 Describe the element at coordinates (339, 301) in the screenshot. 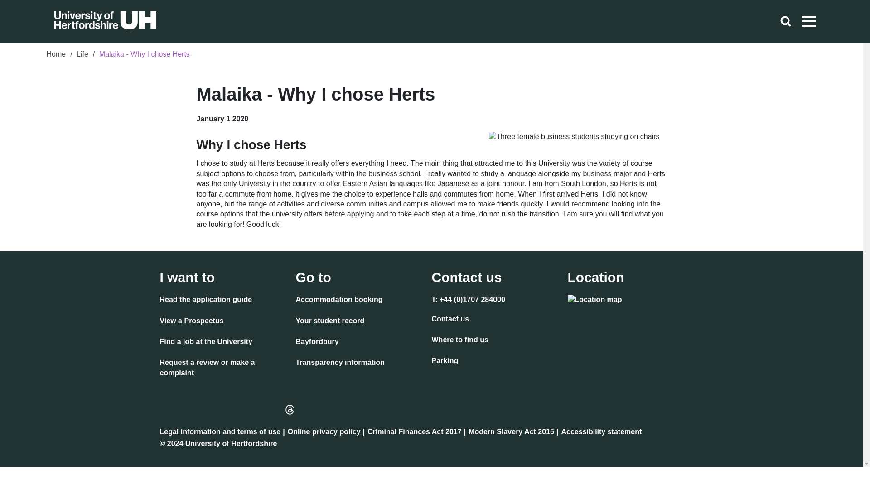

I see `Accommodation booking` at that location.